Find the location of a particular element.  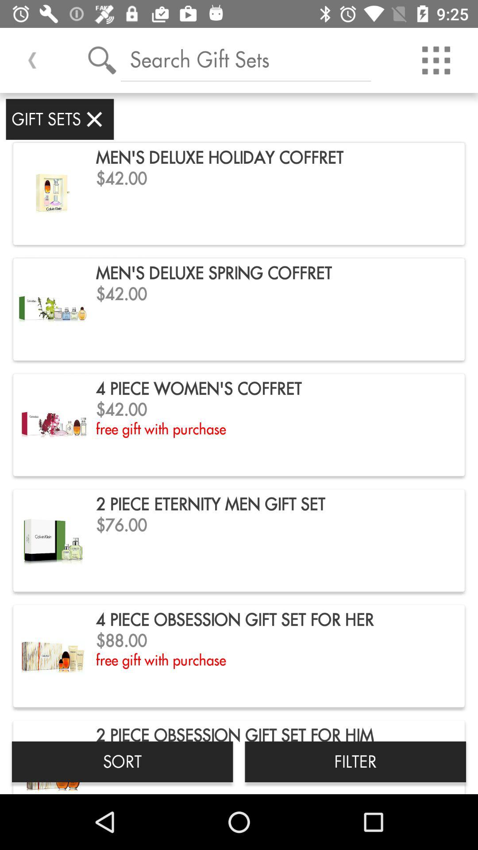

turn on the item to the right of sort item is located at coordinates (355, 761).